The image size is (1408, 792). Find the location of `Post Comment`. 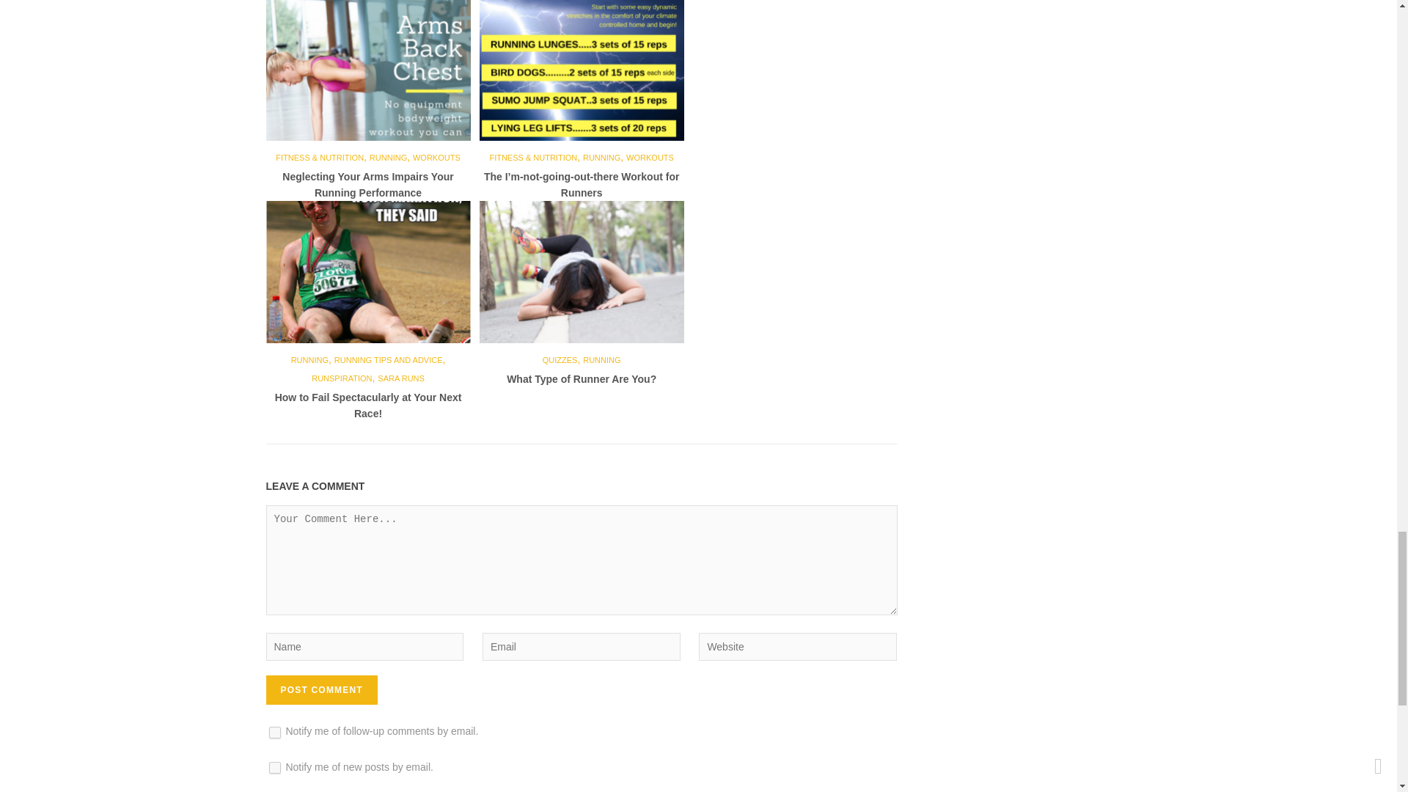

Post Comment is located at coordinates (321, 690).